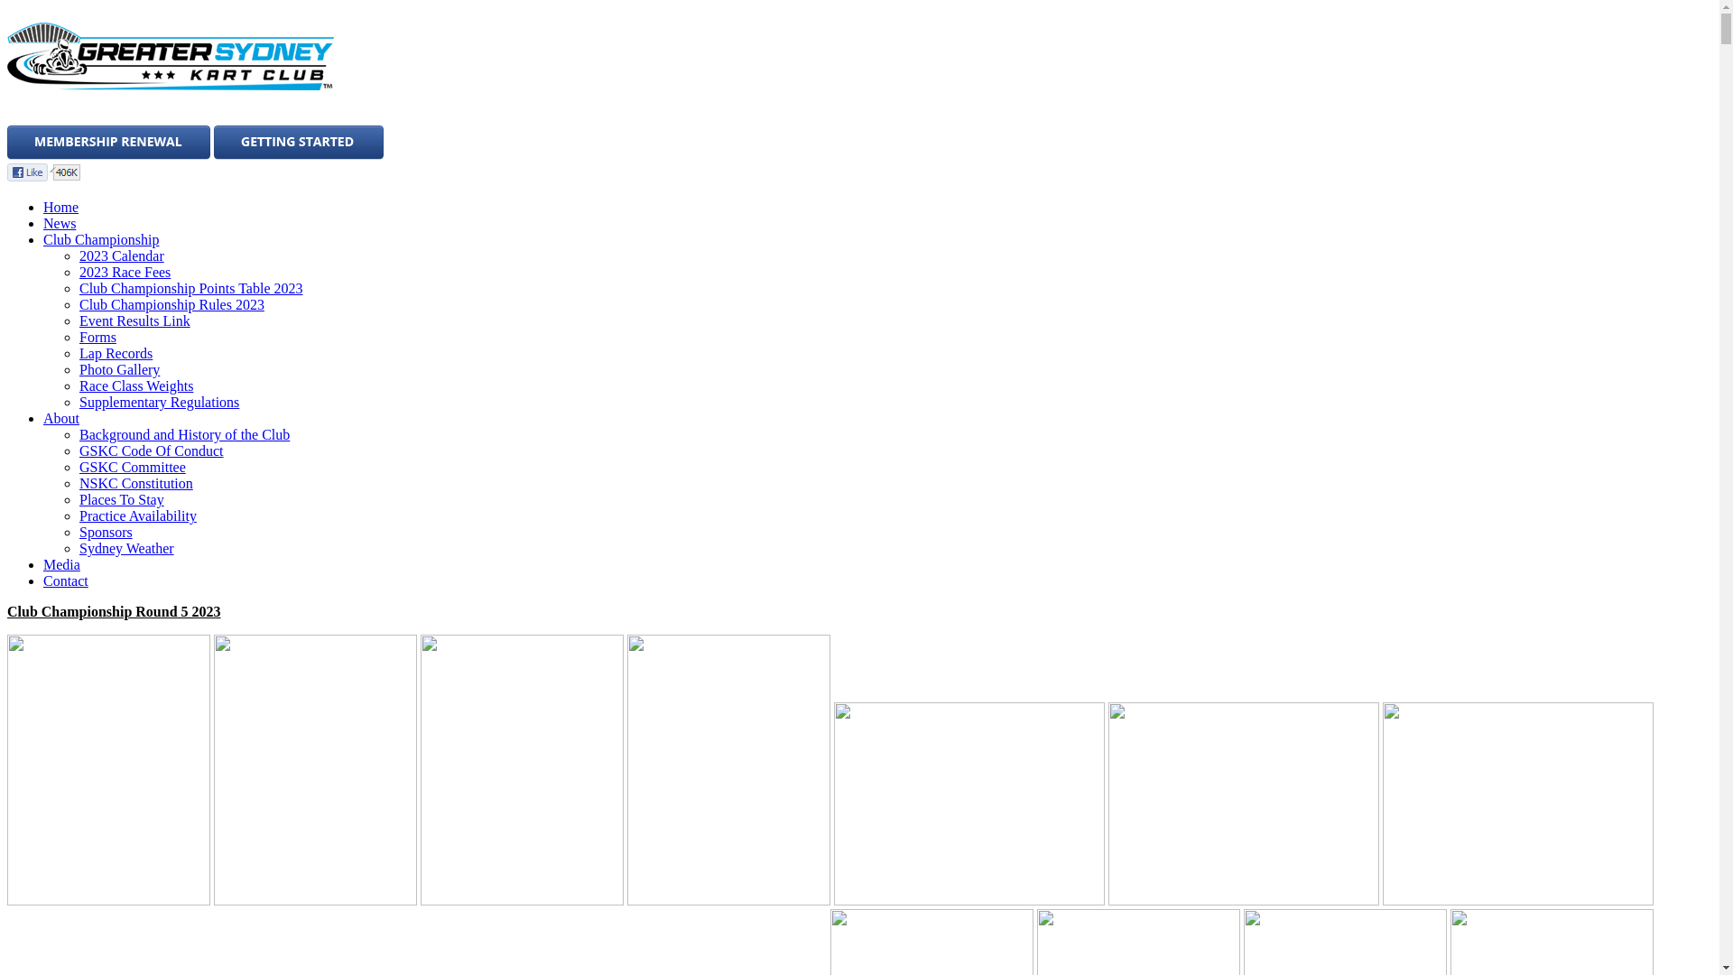 Image resolution: width=1733 pixels, height=975 pixels. What do you see at coordinates (43, 172) in the screenshot?
I see `Like` at bounding box center [43, 172].